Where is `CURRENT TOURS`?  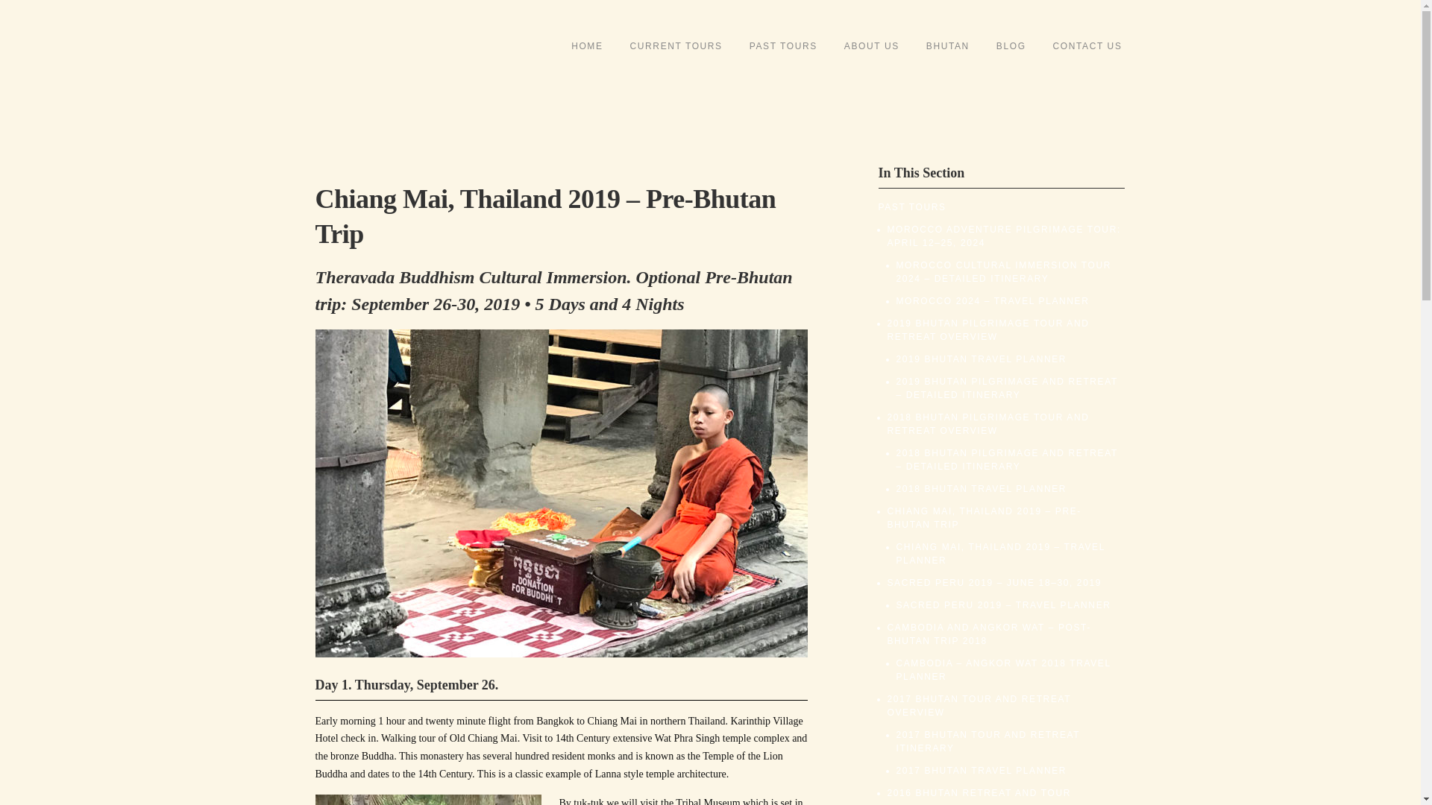 CURRENT TOURS is located at coordinates (676, 46).